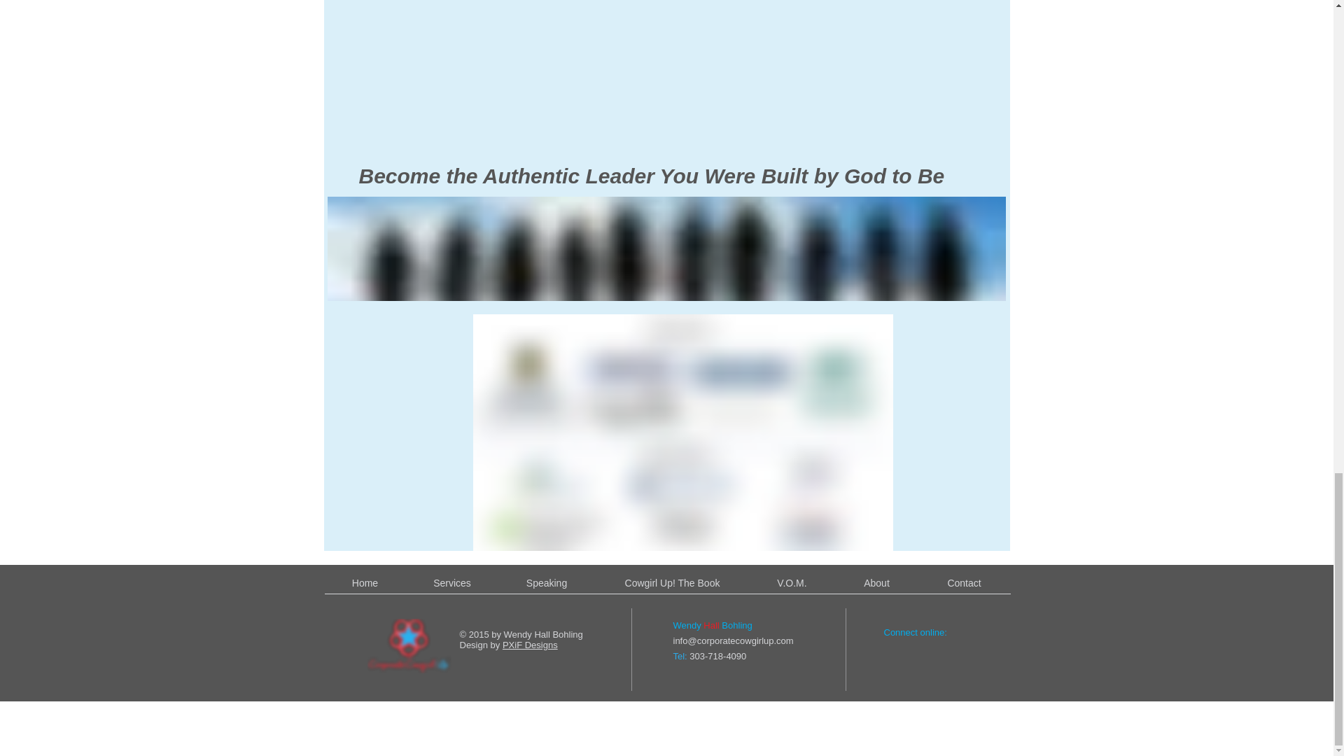  I want to click on Services, so click(451, 582).